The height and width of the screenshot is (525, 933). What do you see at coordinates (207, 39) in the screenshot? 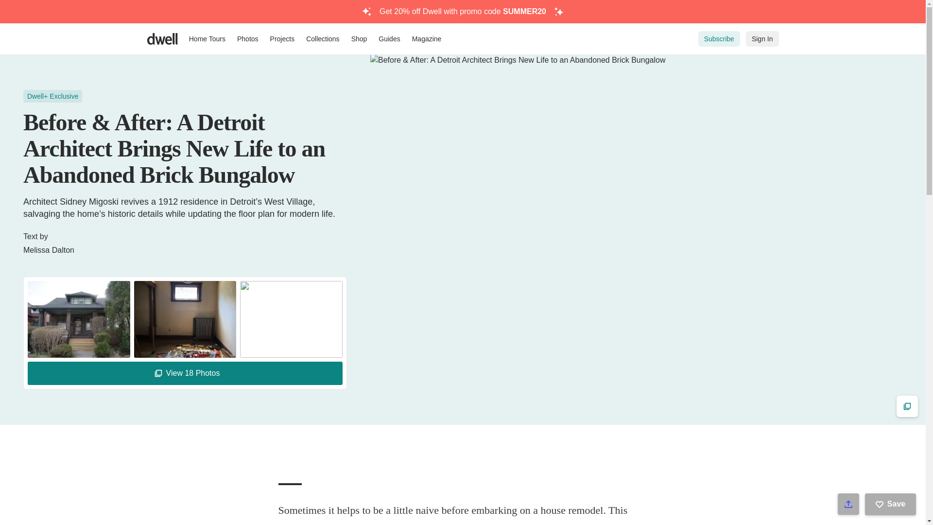
I see `Home Tours` at bounding box center [207, 39].